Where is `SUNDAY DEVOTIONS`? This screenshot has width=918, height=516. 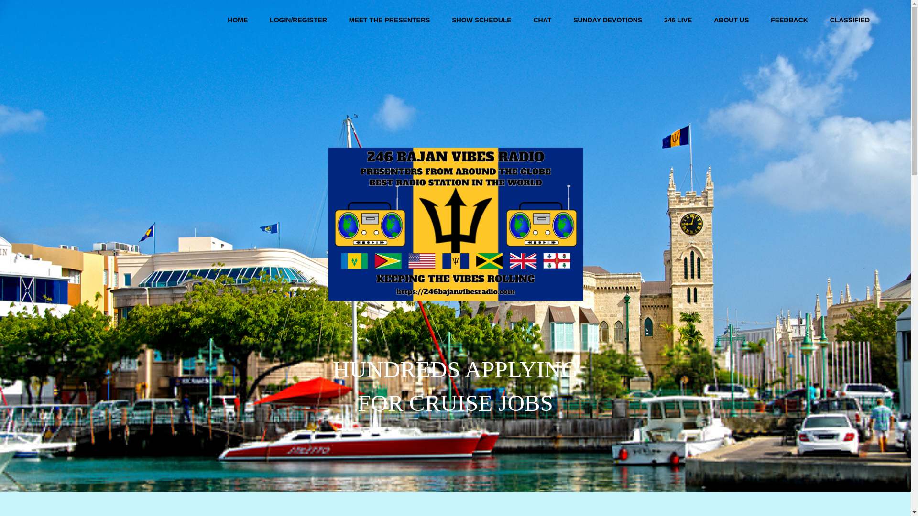 SUNDAY DEVOTIONS is located at coordinates (607, 20).